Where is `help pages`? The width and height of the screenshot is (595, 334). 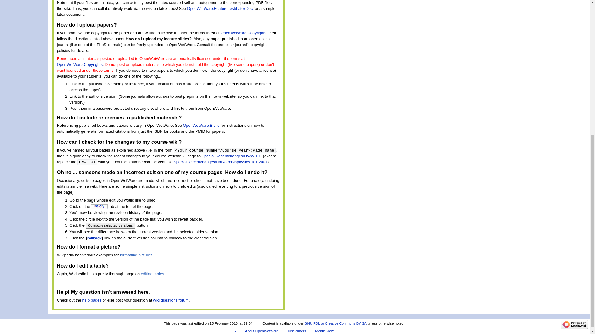
help pages is located at coordinates (91, 300).